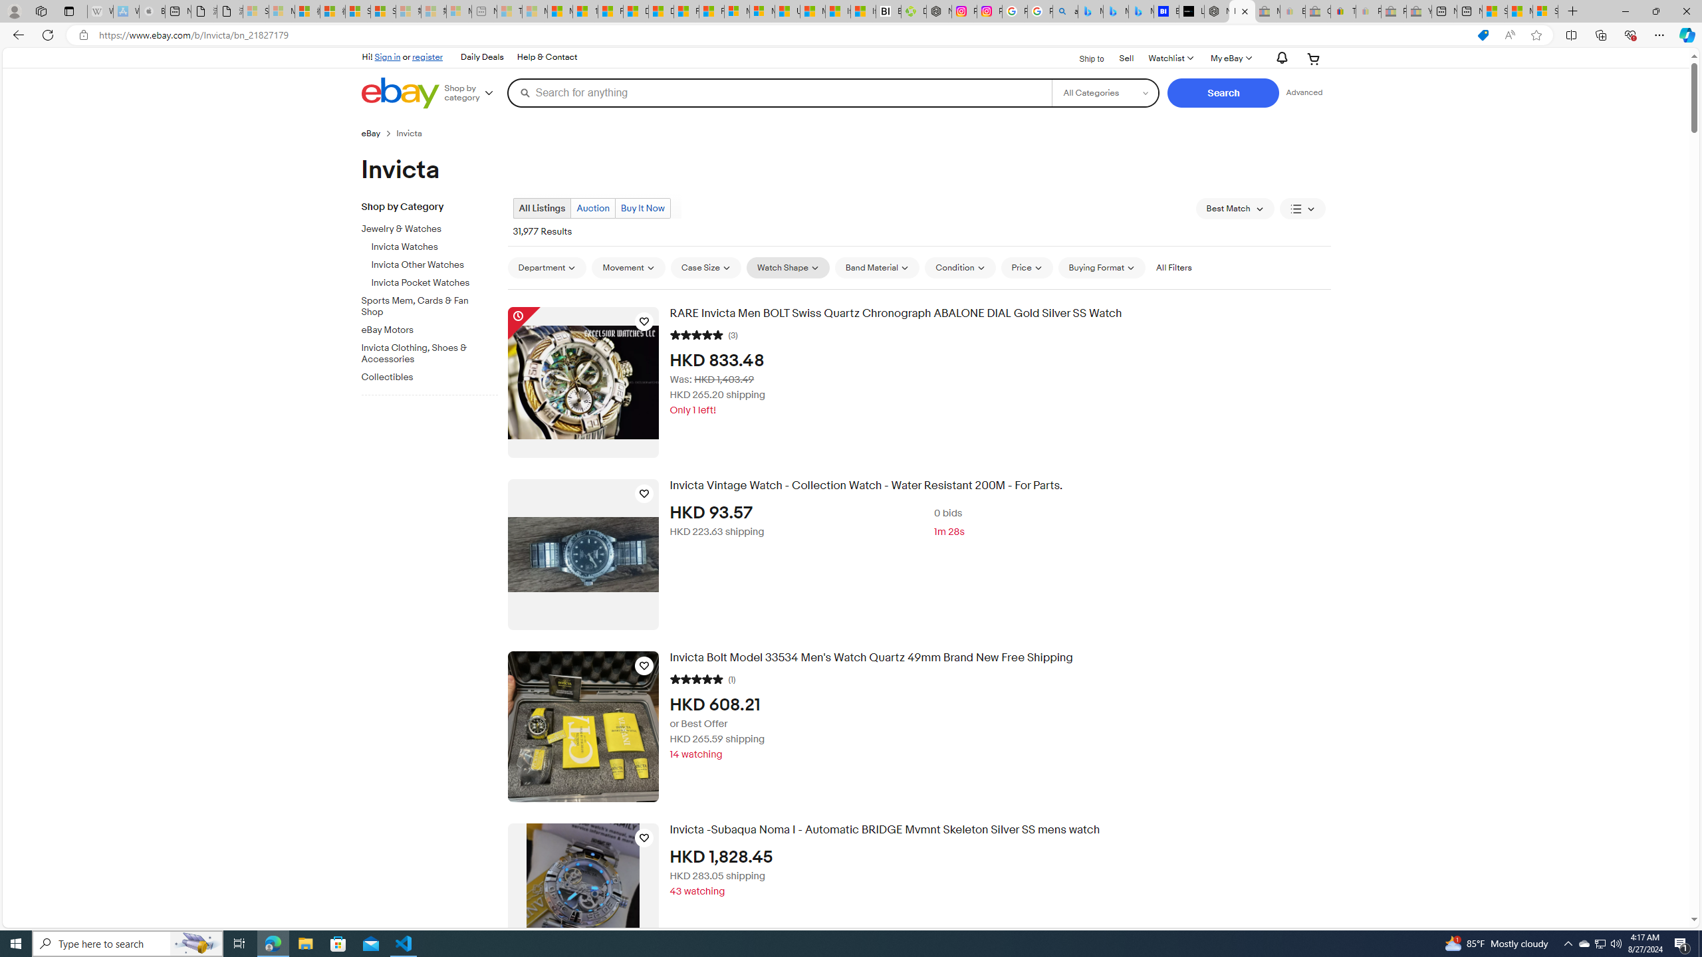 This screenshot has height=957, width=1702. What do you see at coordinates (787, 11) in the screenshot?
I see `US Heat Deaths Soared To Record High Last Year` at bounding box center [787, 11].